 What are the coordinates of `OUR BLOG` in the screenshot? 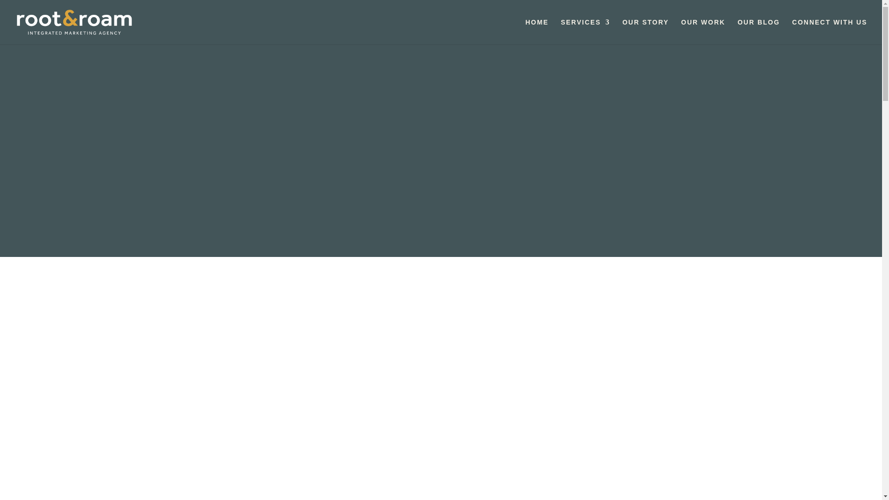 It's located at (758, 31).